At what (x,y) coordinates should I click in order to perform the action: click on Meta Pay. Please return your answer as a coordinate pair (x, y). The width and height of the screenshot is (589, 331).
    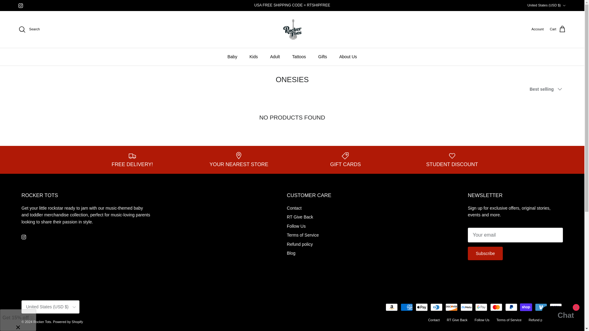
    Looking at the image, I should click on (466, 307).